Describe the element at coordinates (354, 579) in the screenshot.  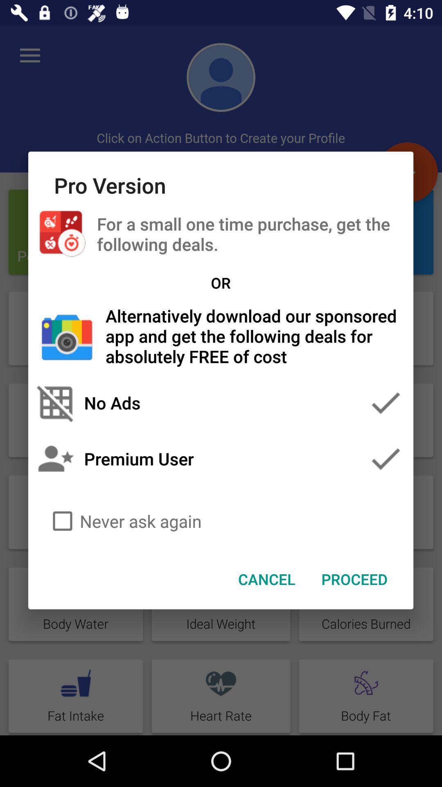
I see `tap the item at the bottom right corner` at that location.